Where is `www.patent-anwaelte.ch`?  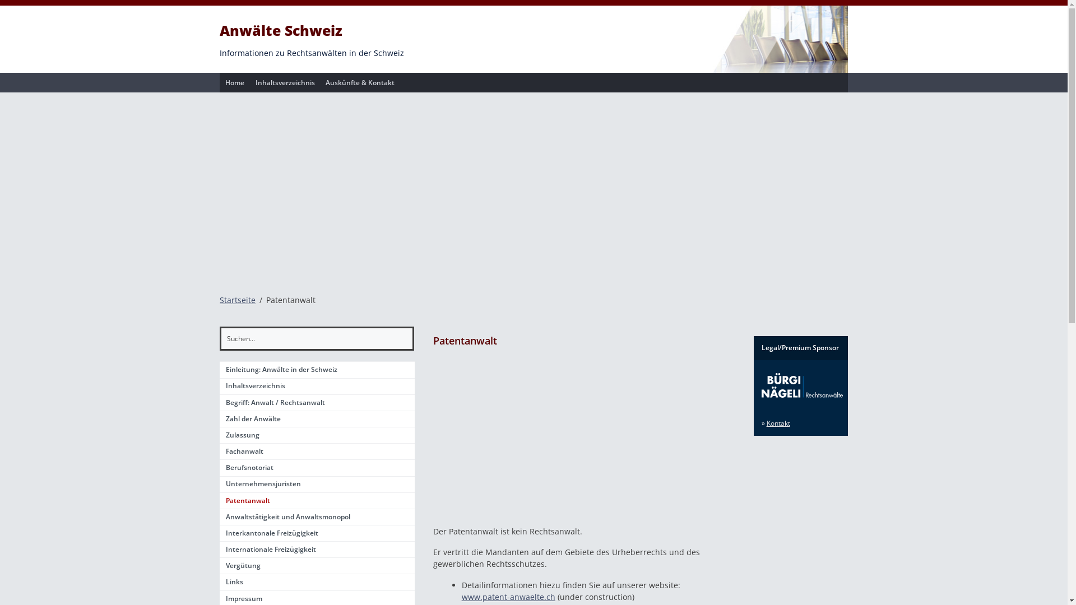 www.patent-anwaelte.ch is located at coordinates (509, 597).